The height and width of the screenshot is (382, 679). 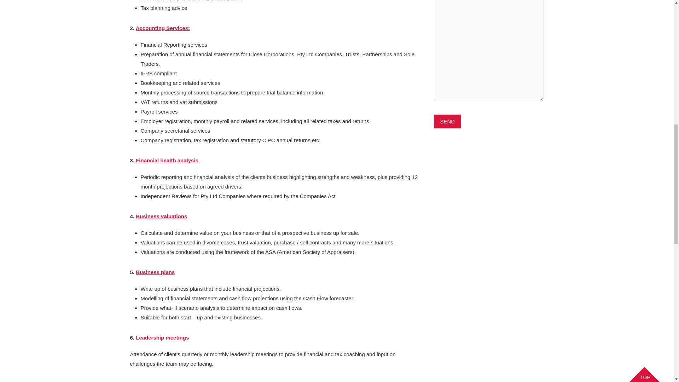 I want to click on Accounting Services:, so click(x=163, y=28).